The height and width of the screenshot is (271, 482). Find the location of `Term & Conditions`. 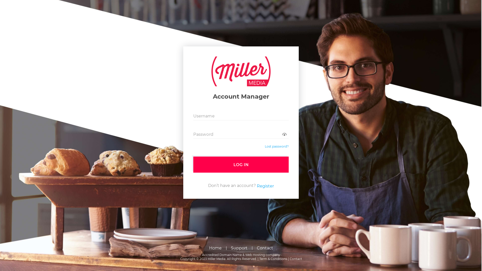

Term & Conditions is located at coordinates (273, 259).